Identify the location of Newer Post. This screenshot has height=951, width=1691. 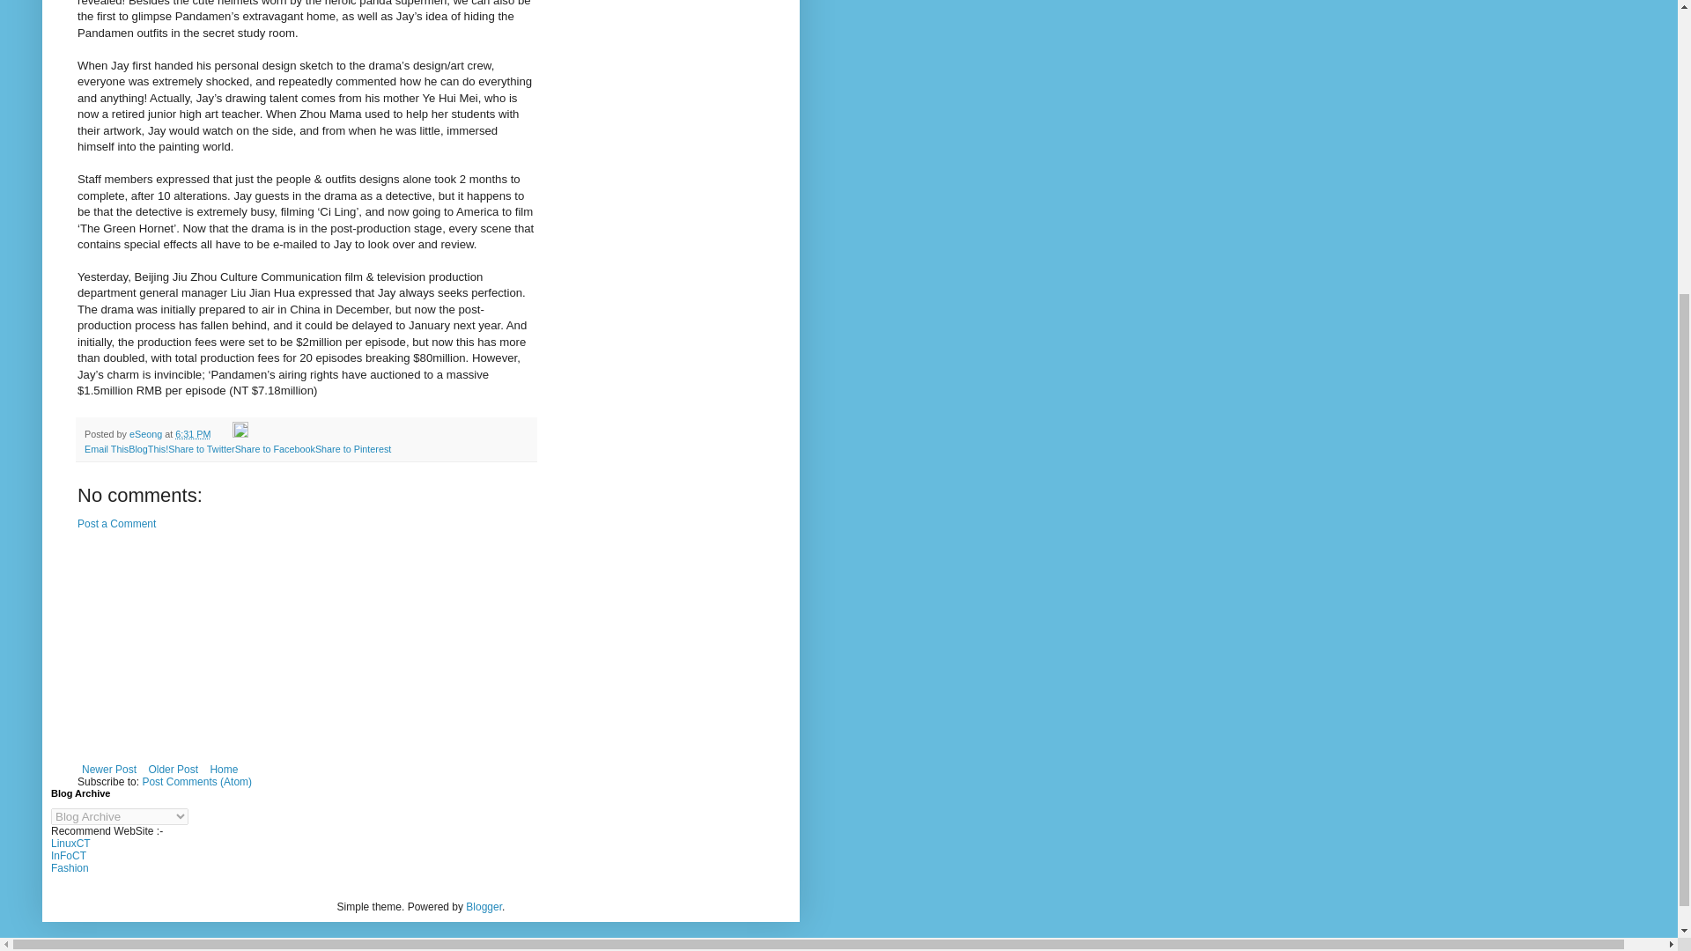
(109, 769).